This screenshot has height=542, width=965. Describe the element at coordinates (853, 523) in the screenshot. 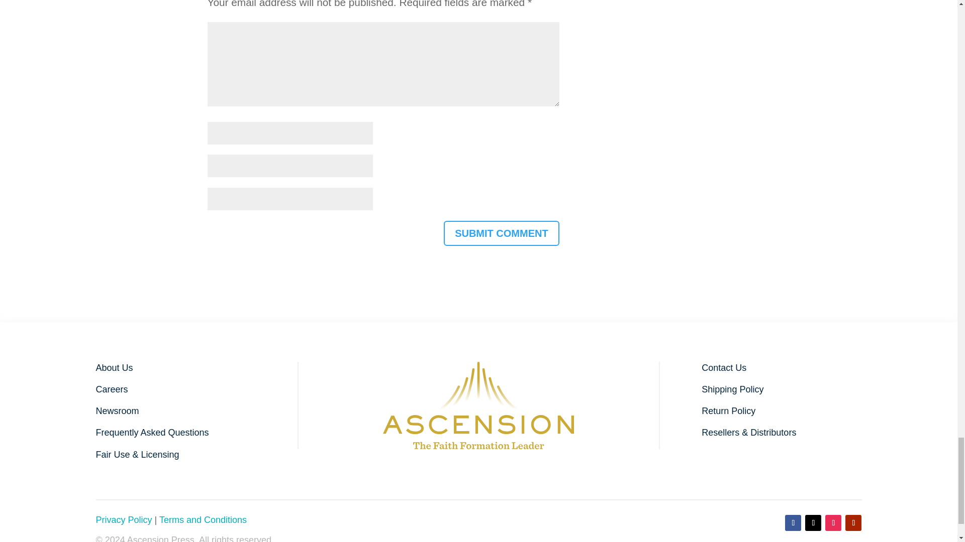

I see `Follow on Youtube` at that location.